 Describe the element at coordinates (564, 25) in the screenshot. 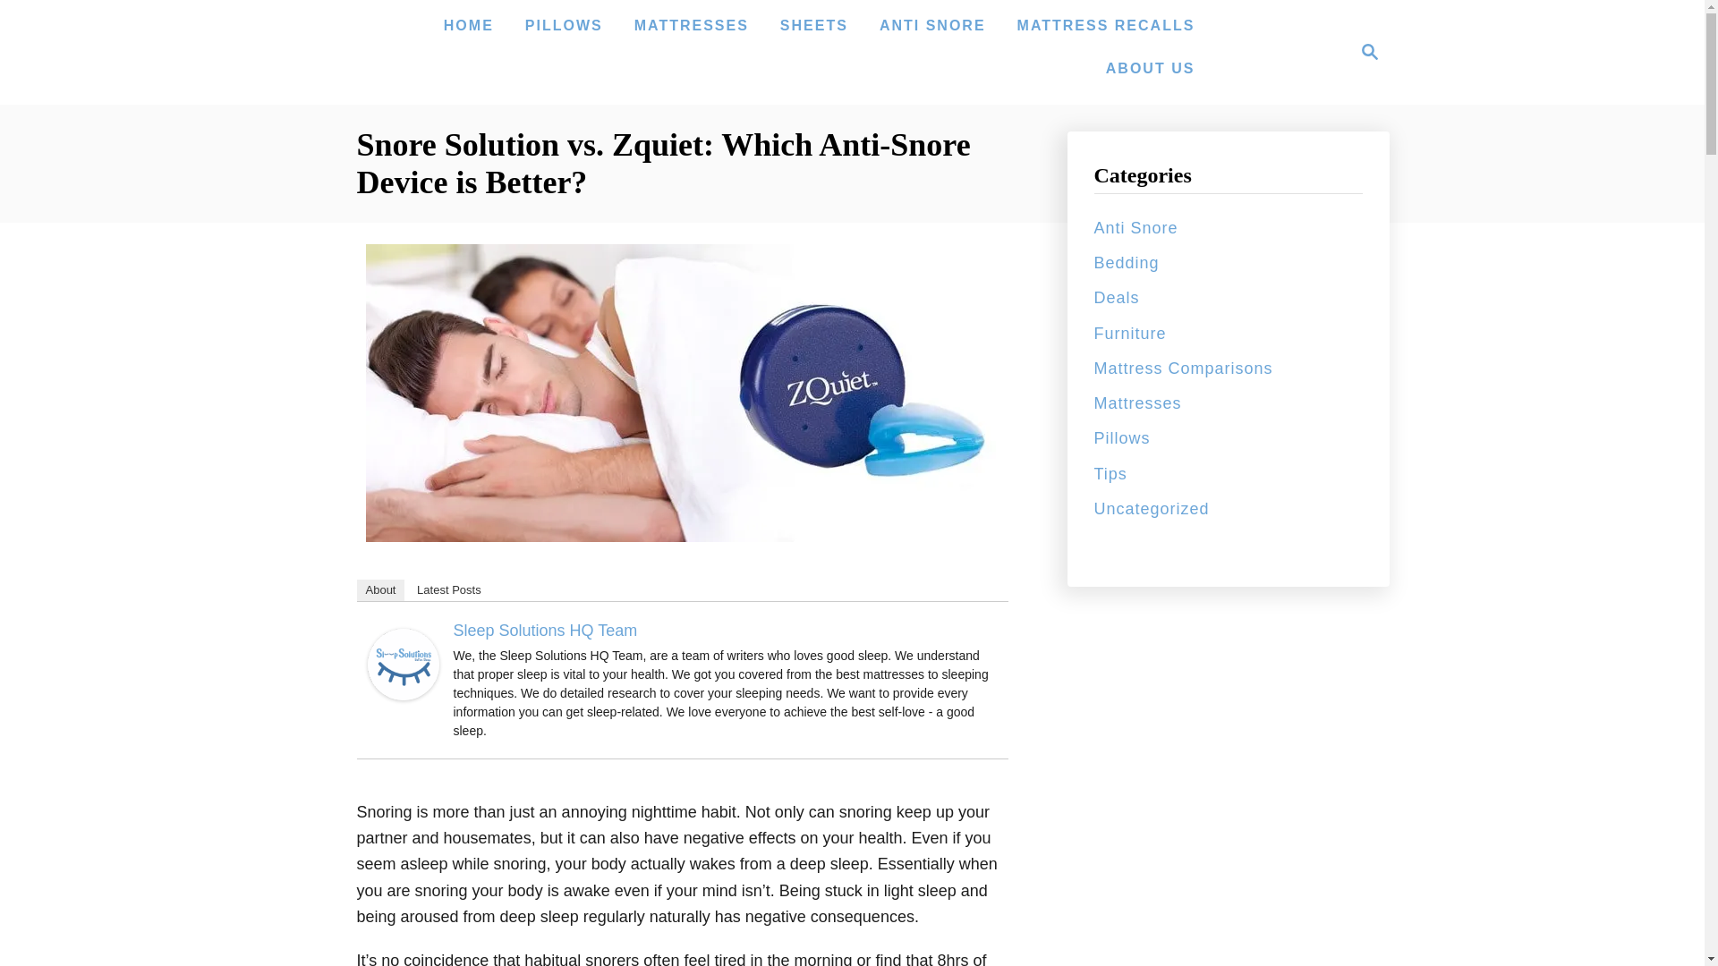

I see `PILLOWS` at that location.